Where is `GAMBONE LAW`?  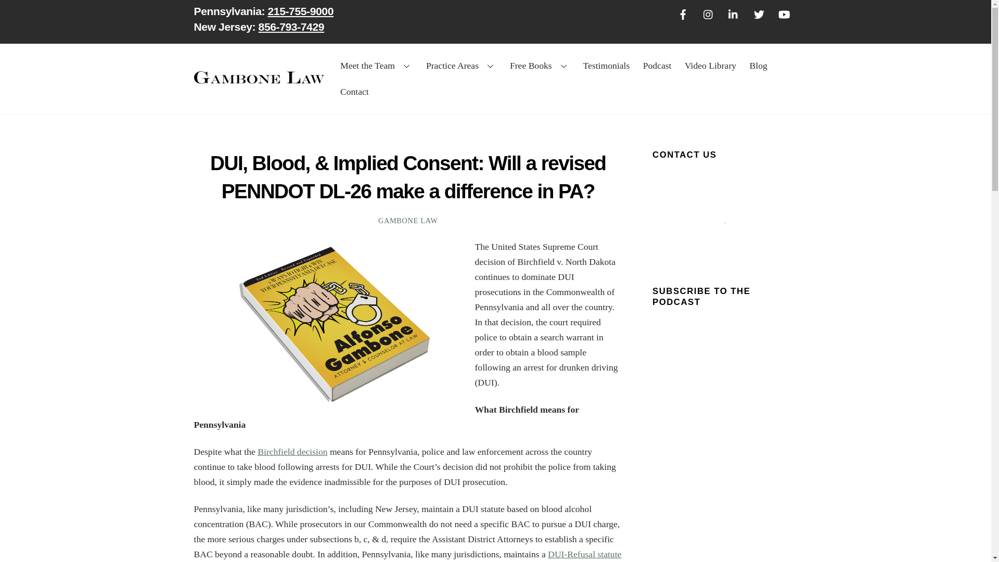
GAMBONE LAW is located at coordinates (377, 66).